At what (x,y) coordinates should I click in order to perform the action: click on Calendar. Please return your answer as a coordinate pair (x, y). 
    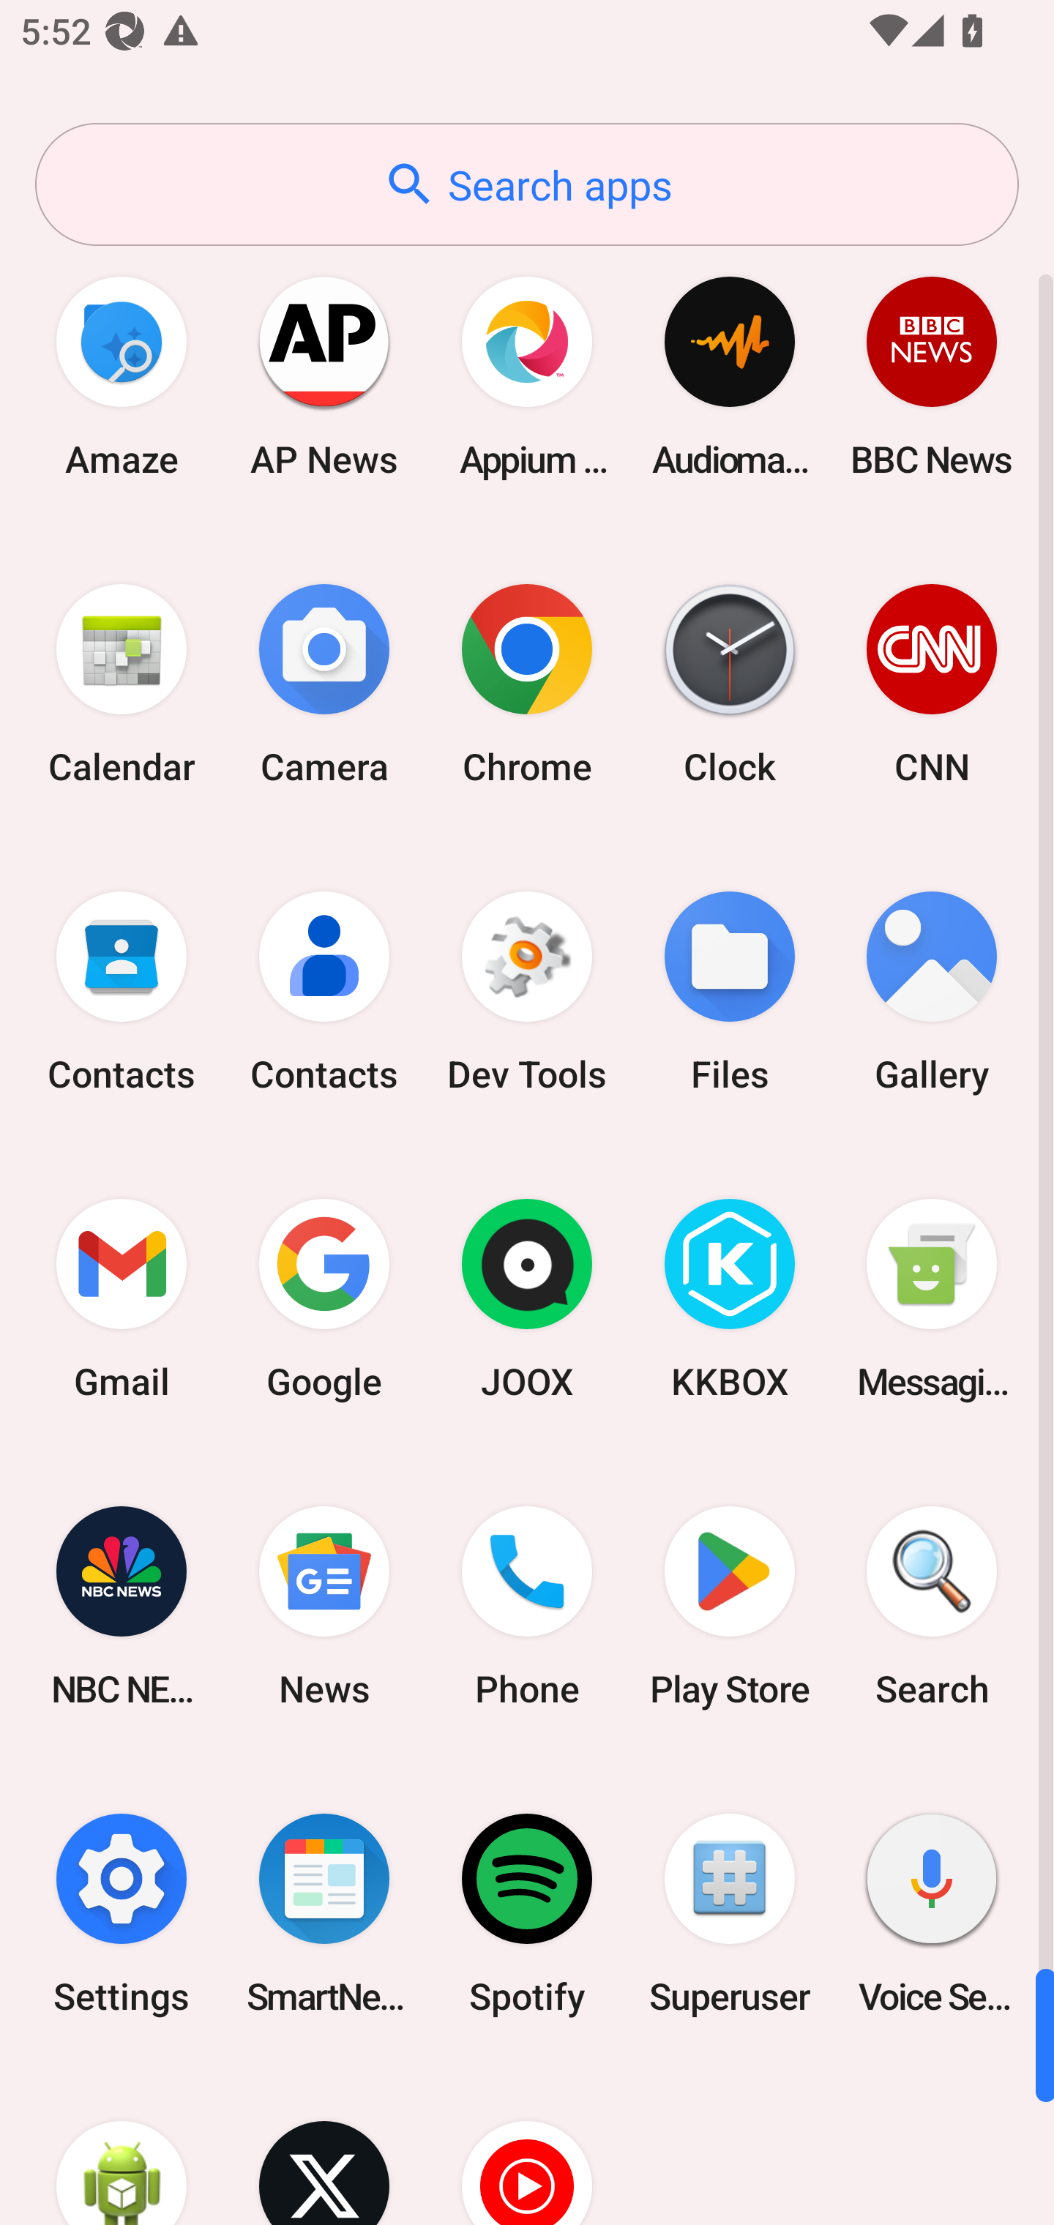
    Looking at the image, I should click on (122, 684).